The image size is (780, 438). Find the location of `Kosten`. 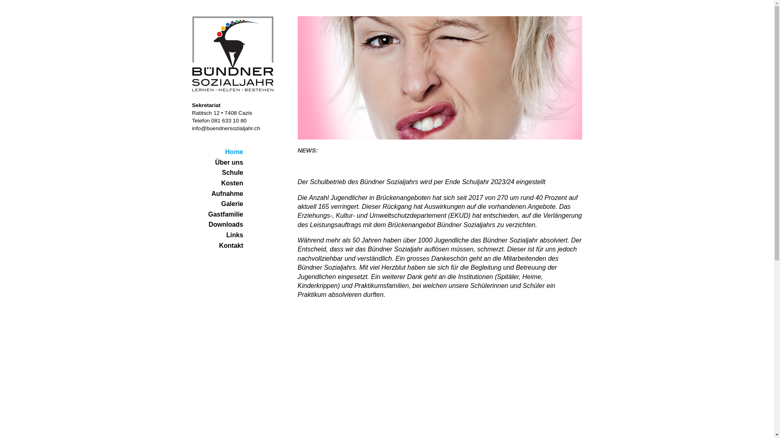

Kosten is located at coordinates (232, 183).